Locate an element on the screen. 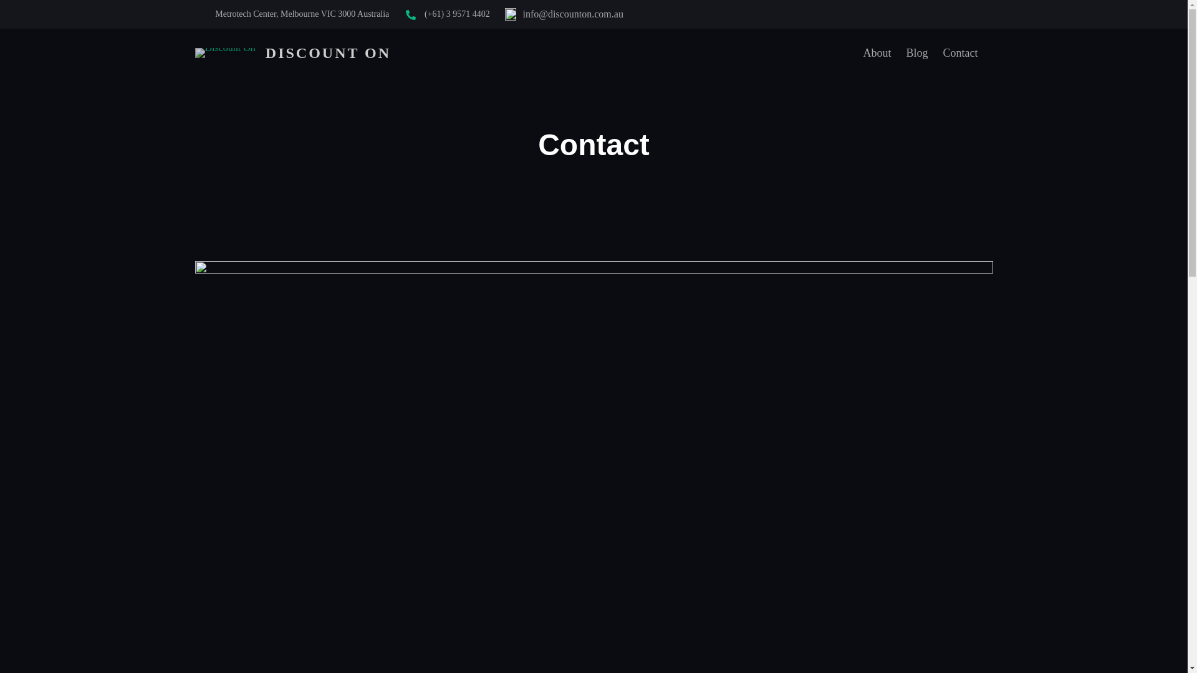 This screenshot has width=1197, height=673. info@discounton.com.au is located at coordinates (574, 14).